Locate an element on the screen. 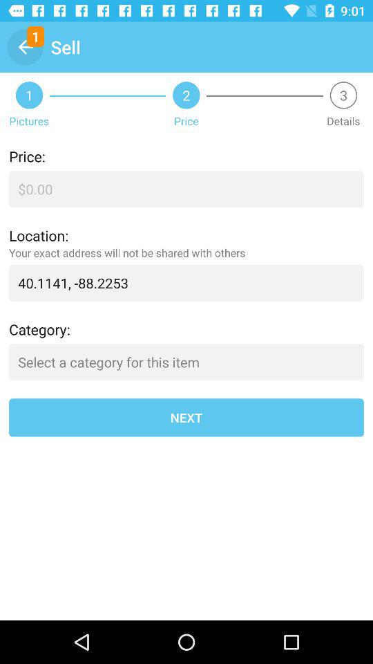 Image resolution: width=373 pixels, height=664 pixels. type price is located at coordinates (186, 190).